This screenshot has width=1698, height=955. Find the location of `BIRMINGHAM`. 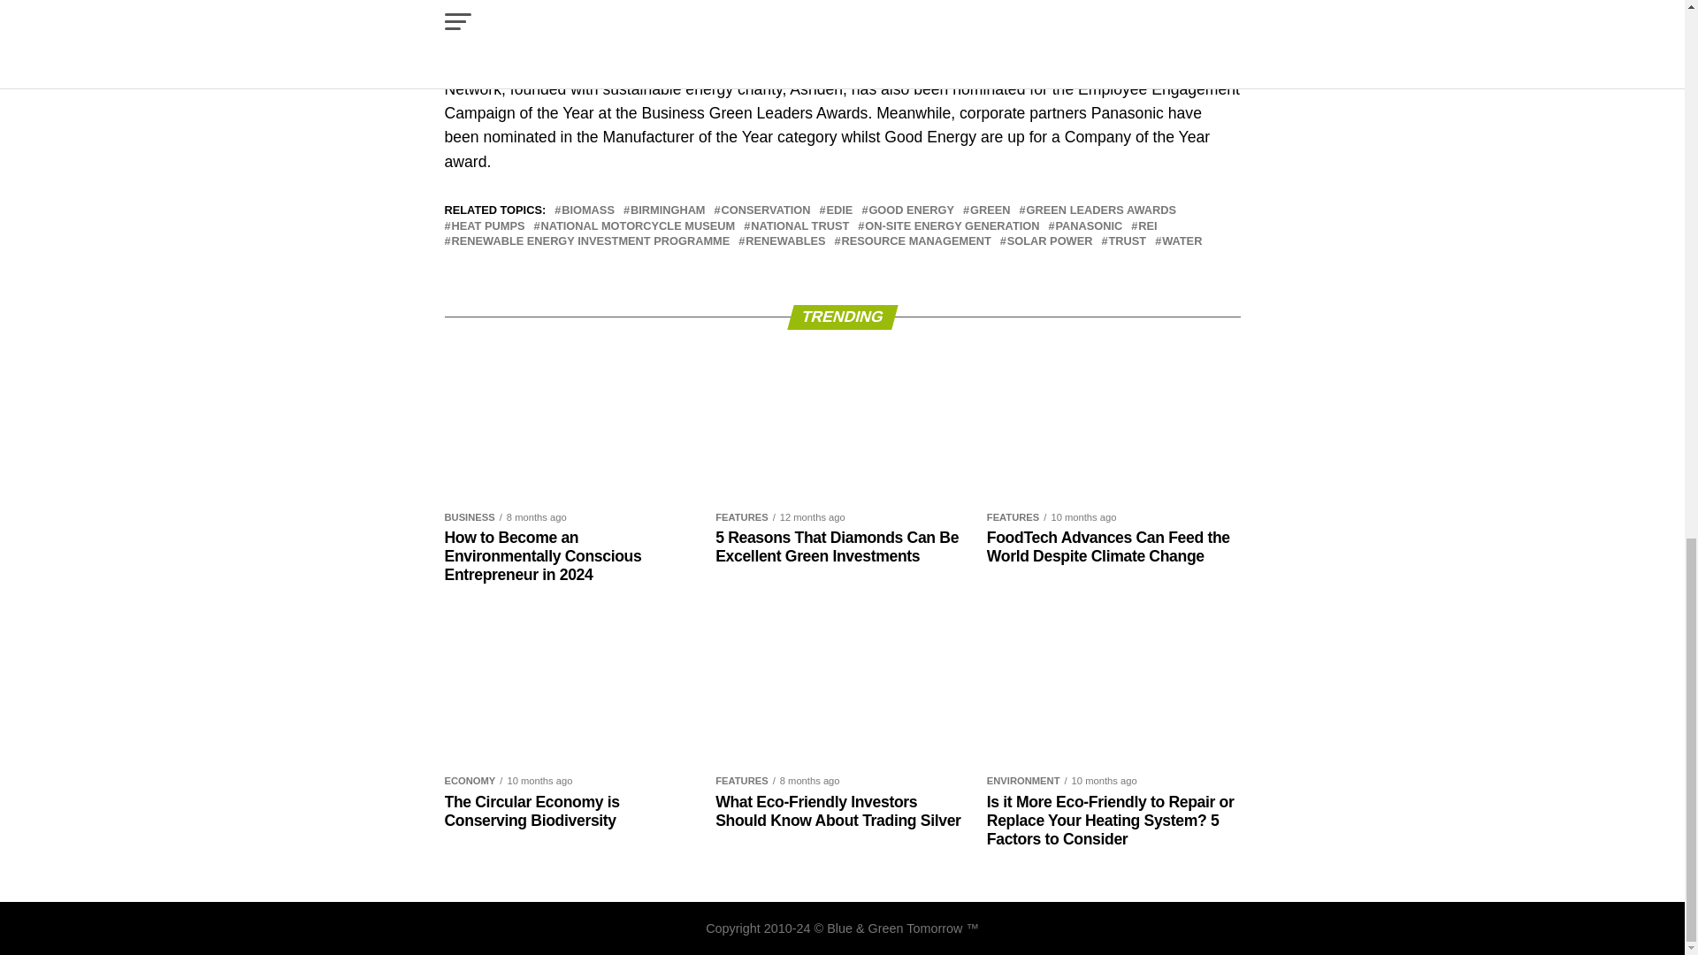

BIRMINGHAM is located at coordinates (668, 210).